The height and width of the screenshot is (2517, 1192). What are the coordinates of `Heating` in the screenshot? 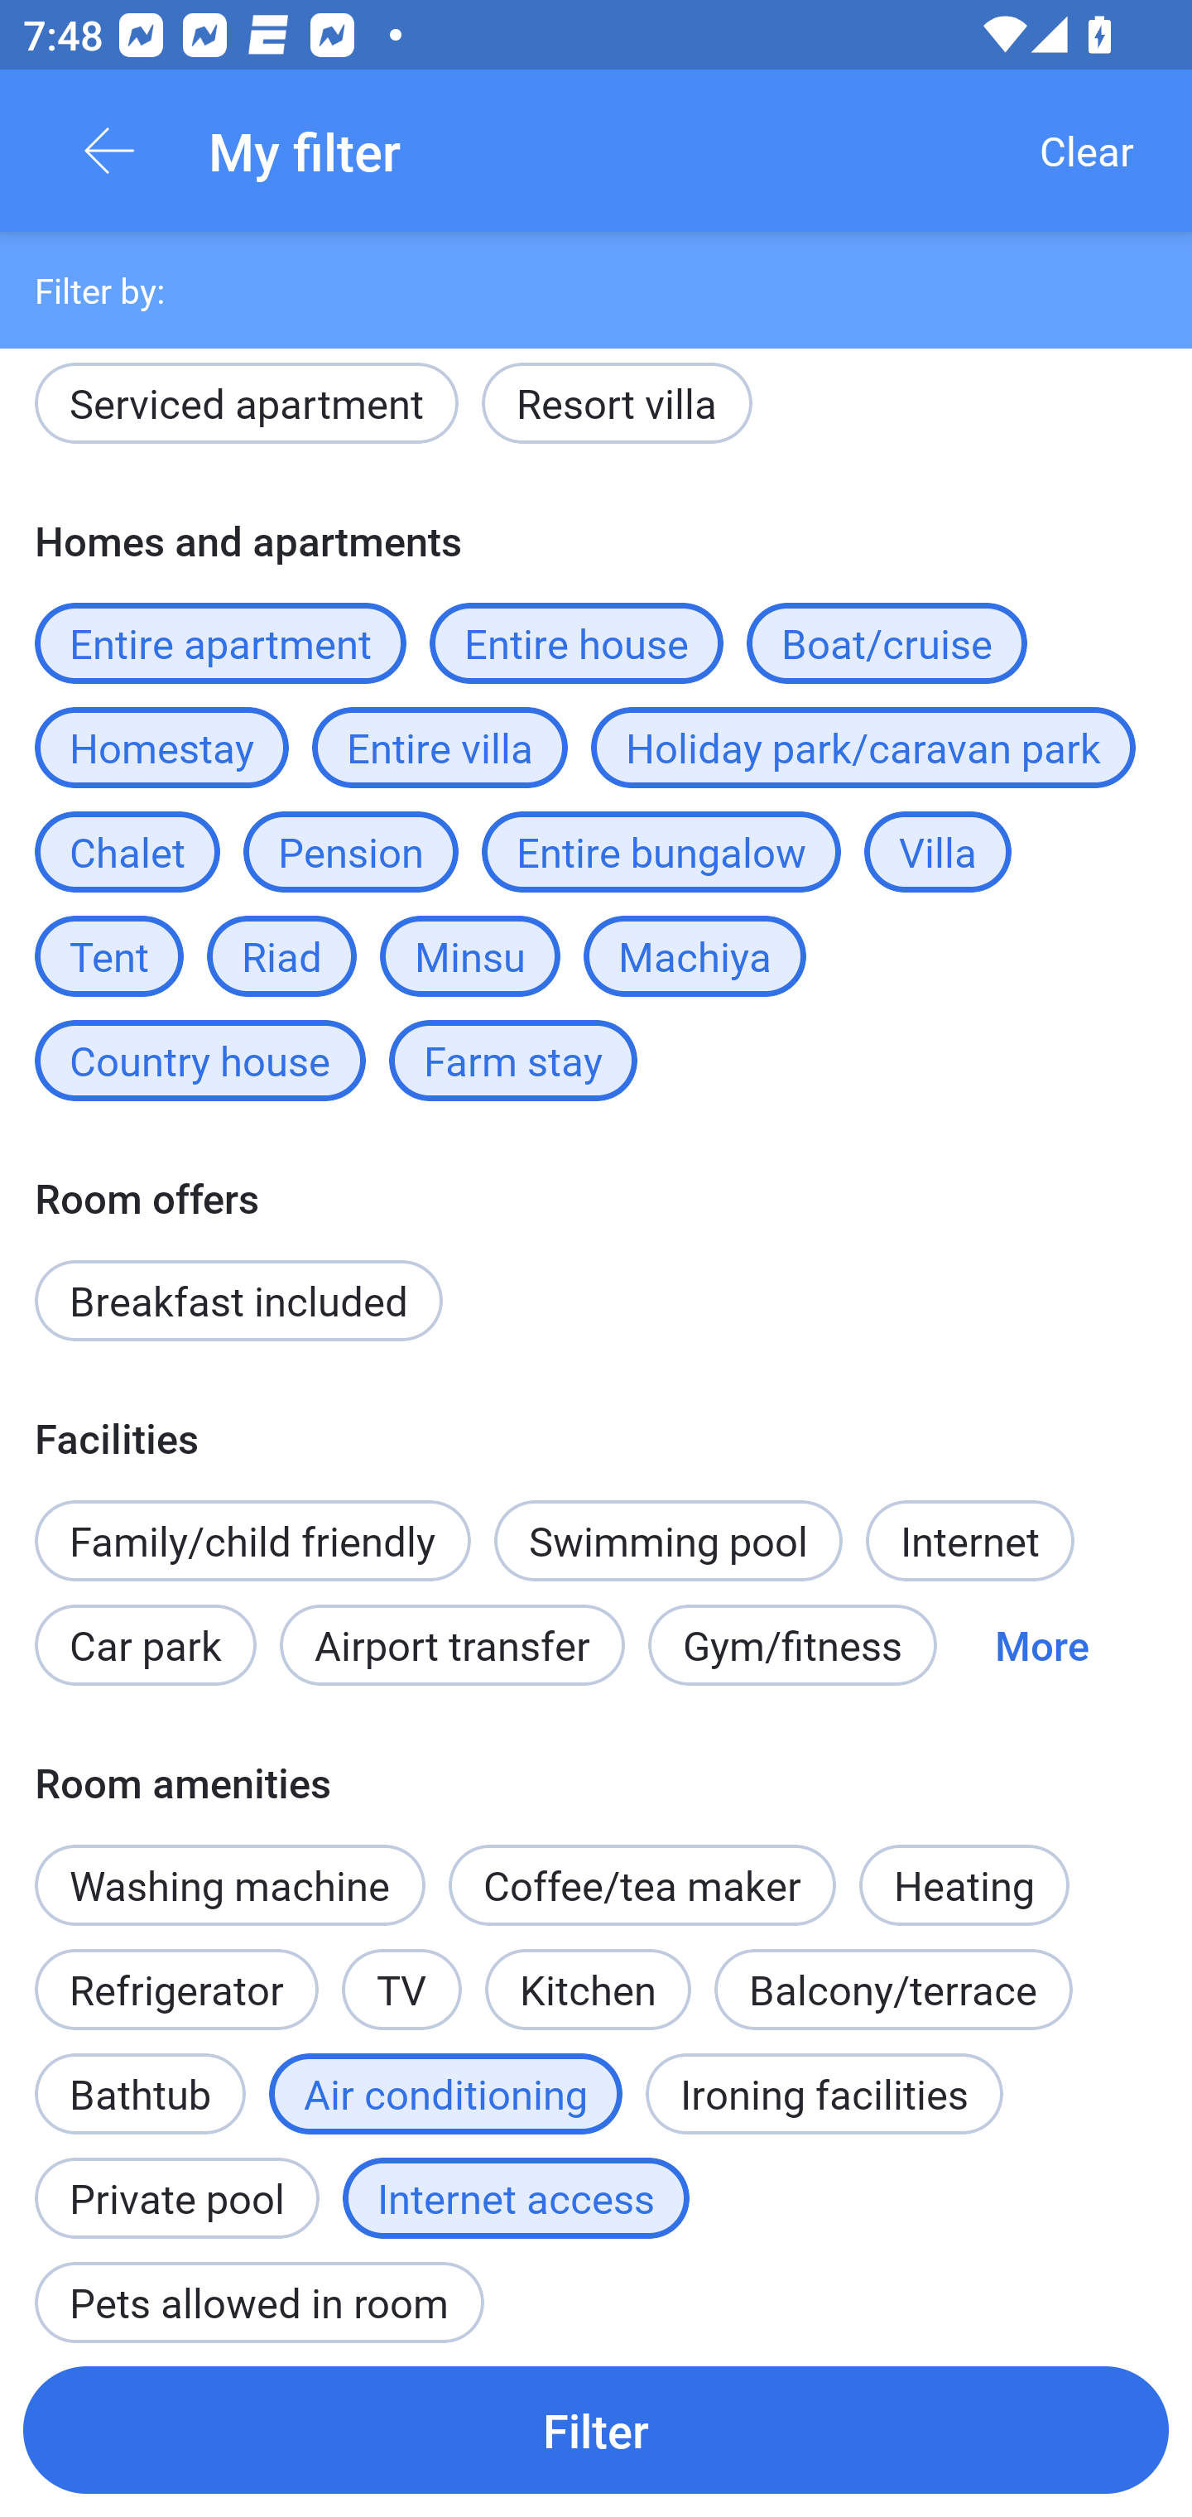 It's located at (964, 1867).